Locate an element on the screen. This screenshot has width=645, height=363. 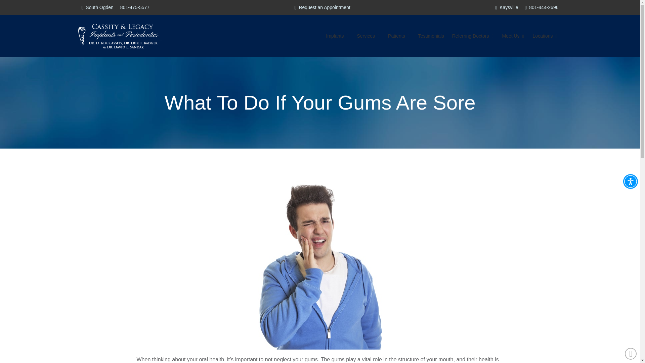
Back to Top is located at coordinates (631, 354).